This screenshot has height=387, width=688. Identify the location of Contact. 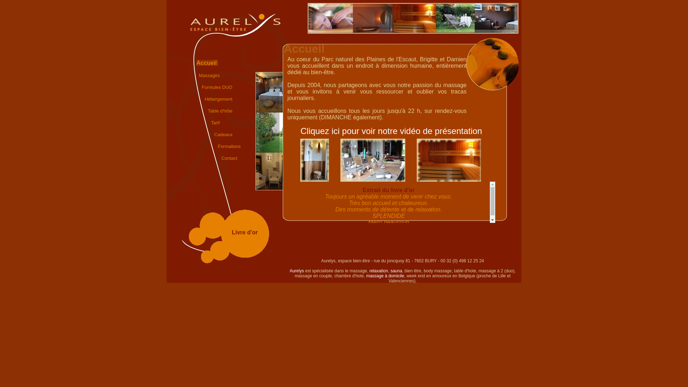
(229, 158).